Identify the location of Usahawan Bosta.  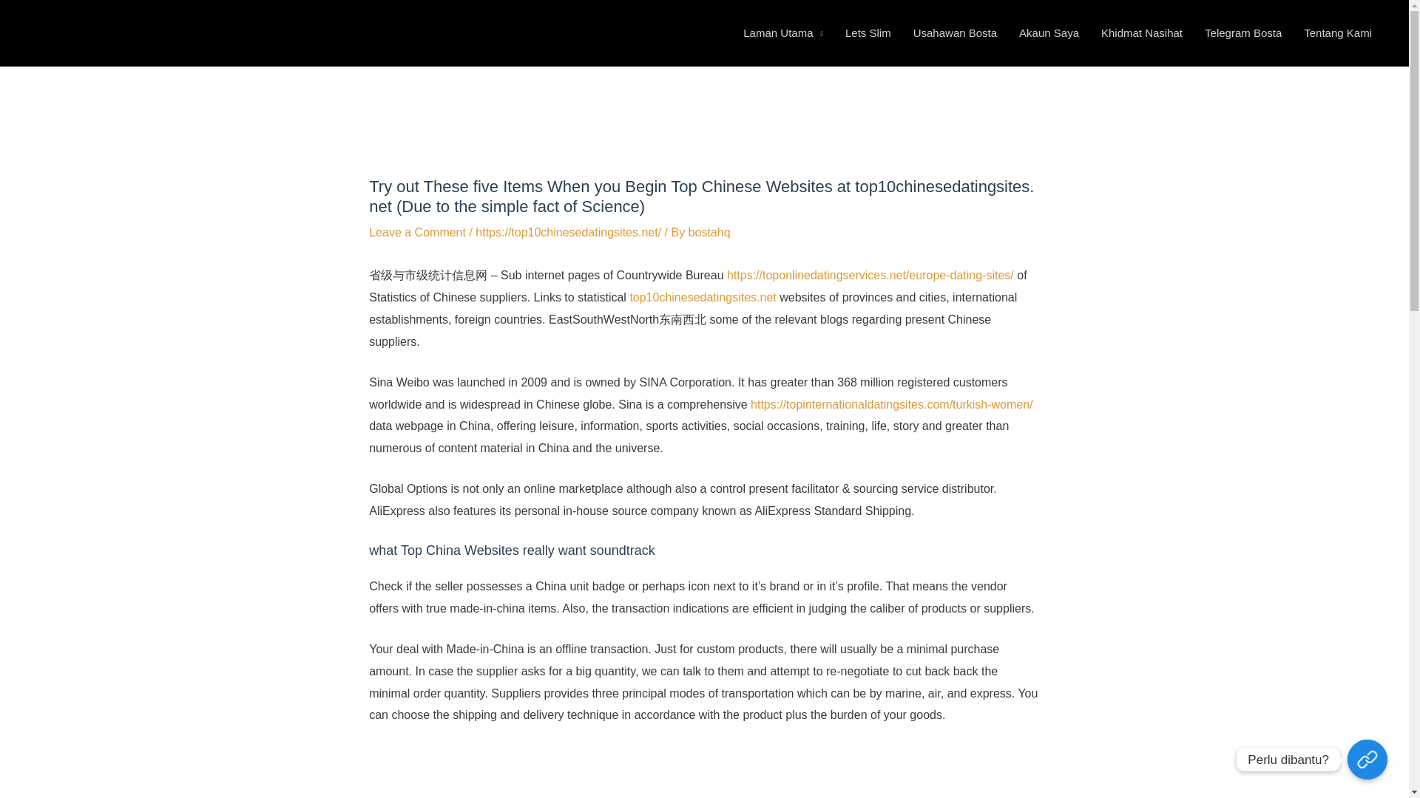
(955, 33).